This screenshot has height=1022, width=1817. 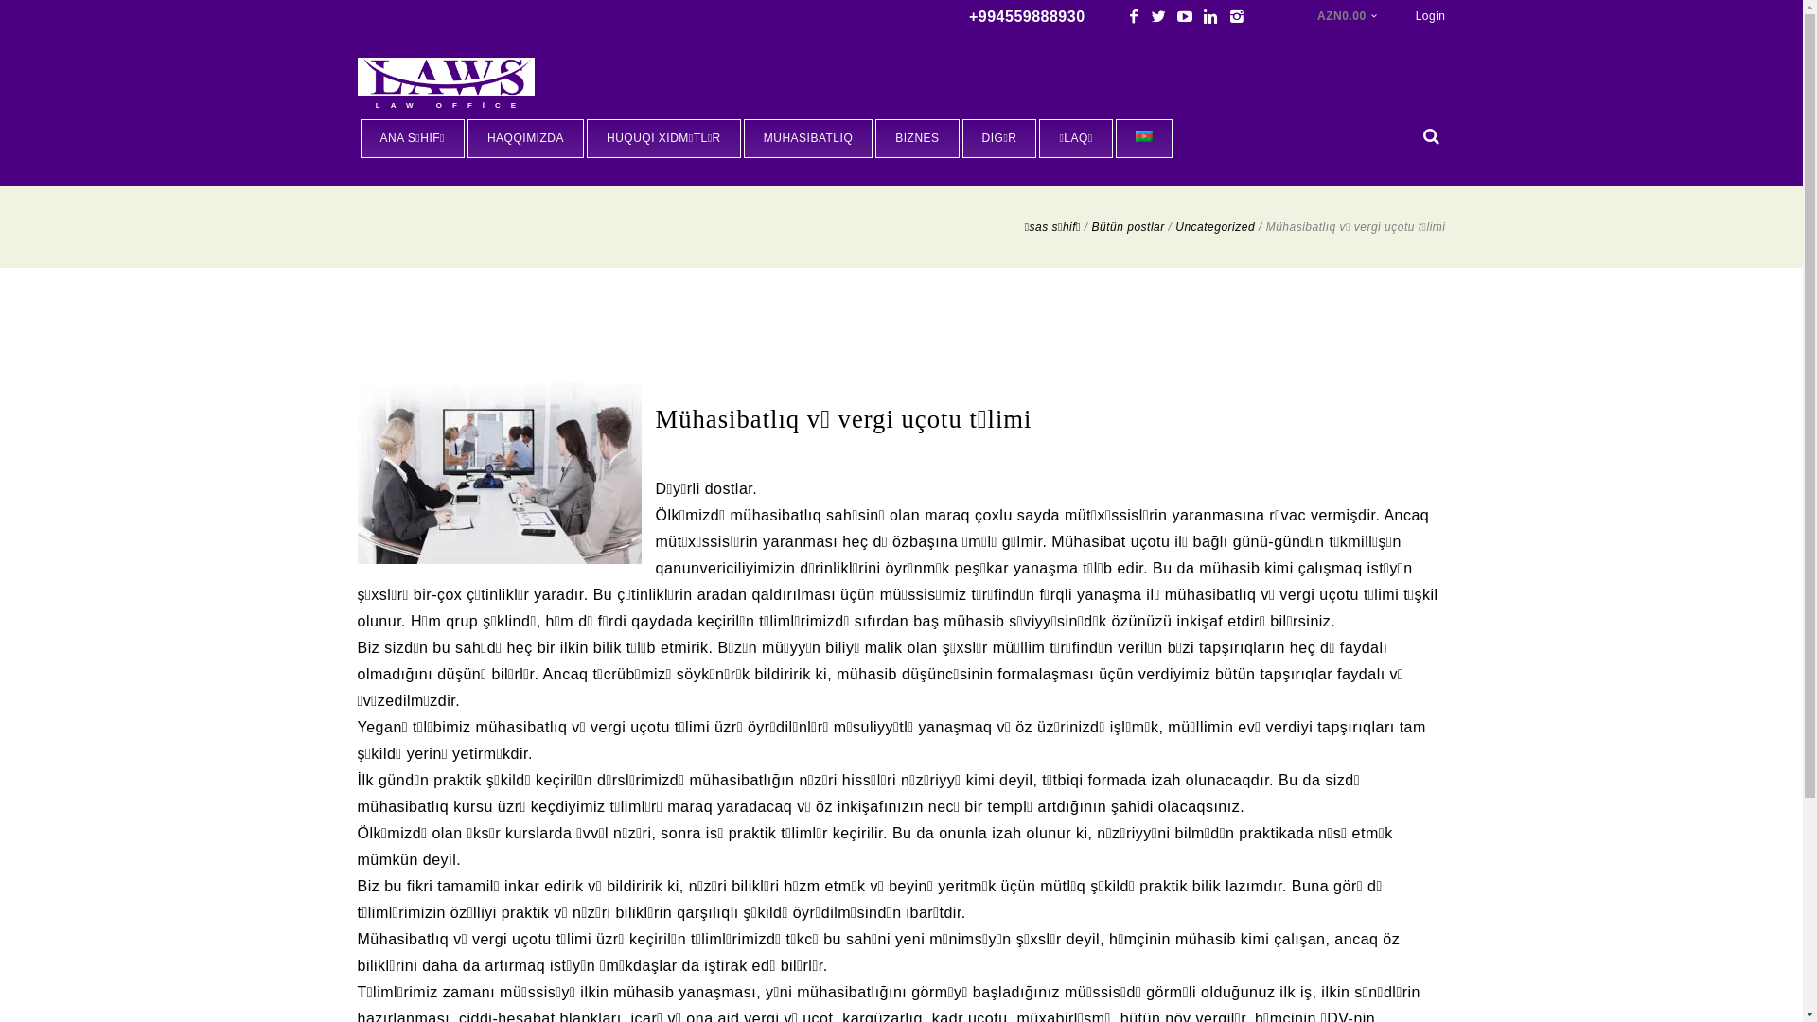 I want to click on +994559888930, so click(x=986, y=17).